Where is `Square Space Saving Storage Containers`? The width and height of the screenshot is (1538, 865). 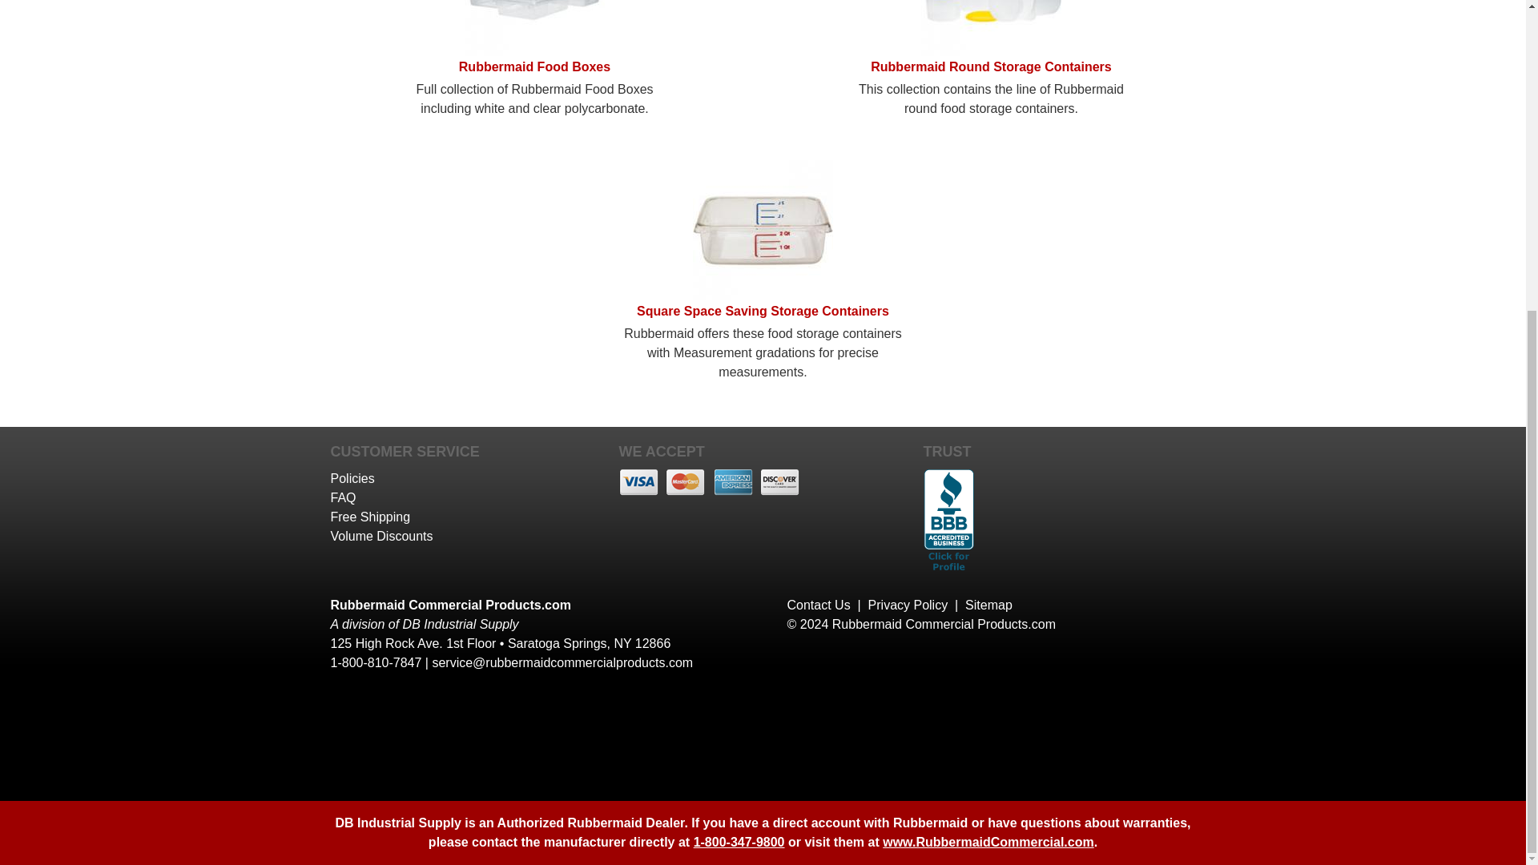
Square Space Saving Storage Containers is located at coordinates (763, 296).